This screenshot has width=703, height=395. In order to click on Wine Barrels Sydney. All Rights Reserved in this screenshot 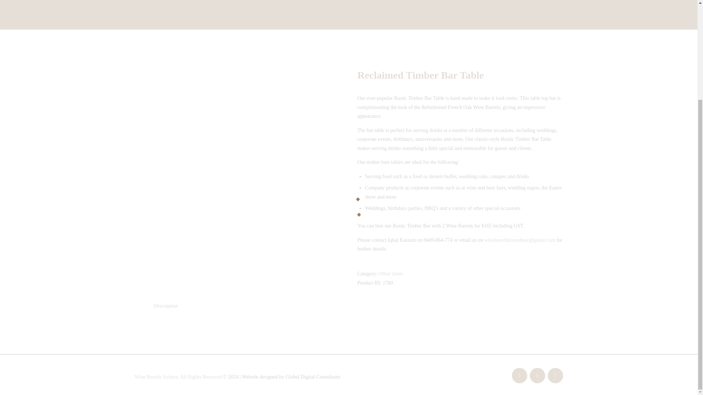, I will do `click(178, 377)`.